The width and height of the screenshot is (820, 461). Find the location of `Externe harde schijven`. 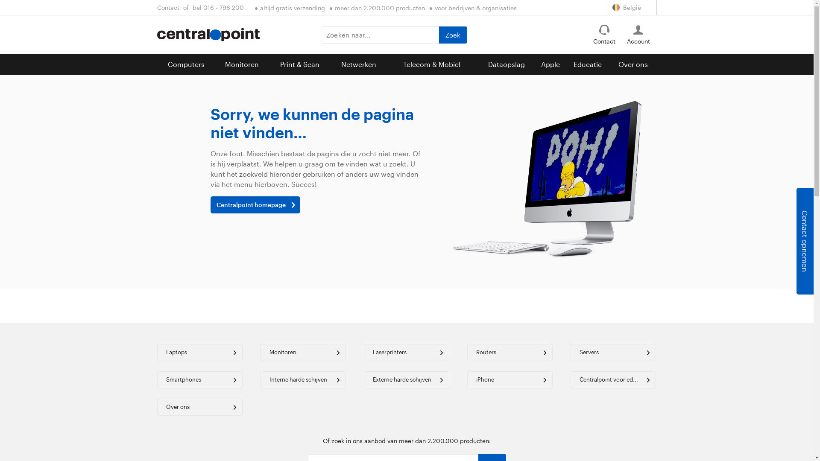

Externe harde schijven is located at coordinates (407, 380).